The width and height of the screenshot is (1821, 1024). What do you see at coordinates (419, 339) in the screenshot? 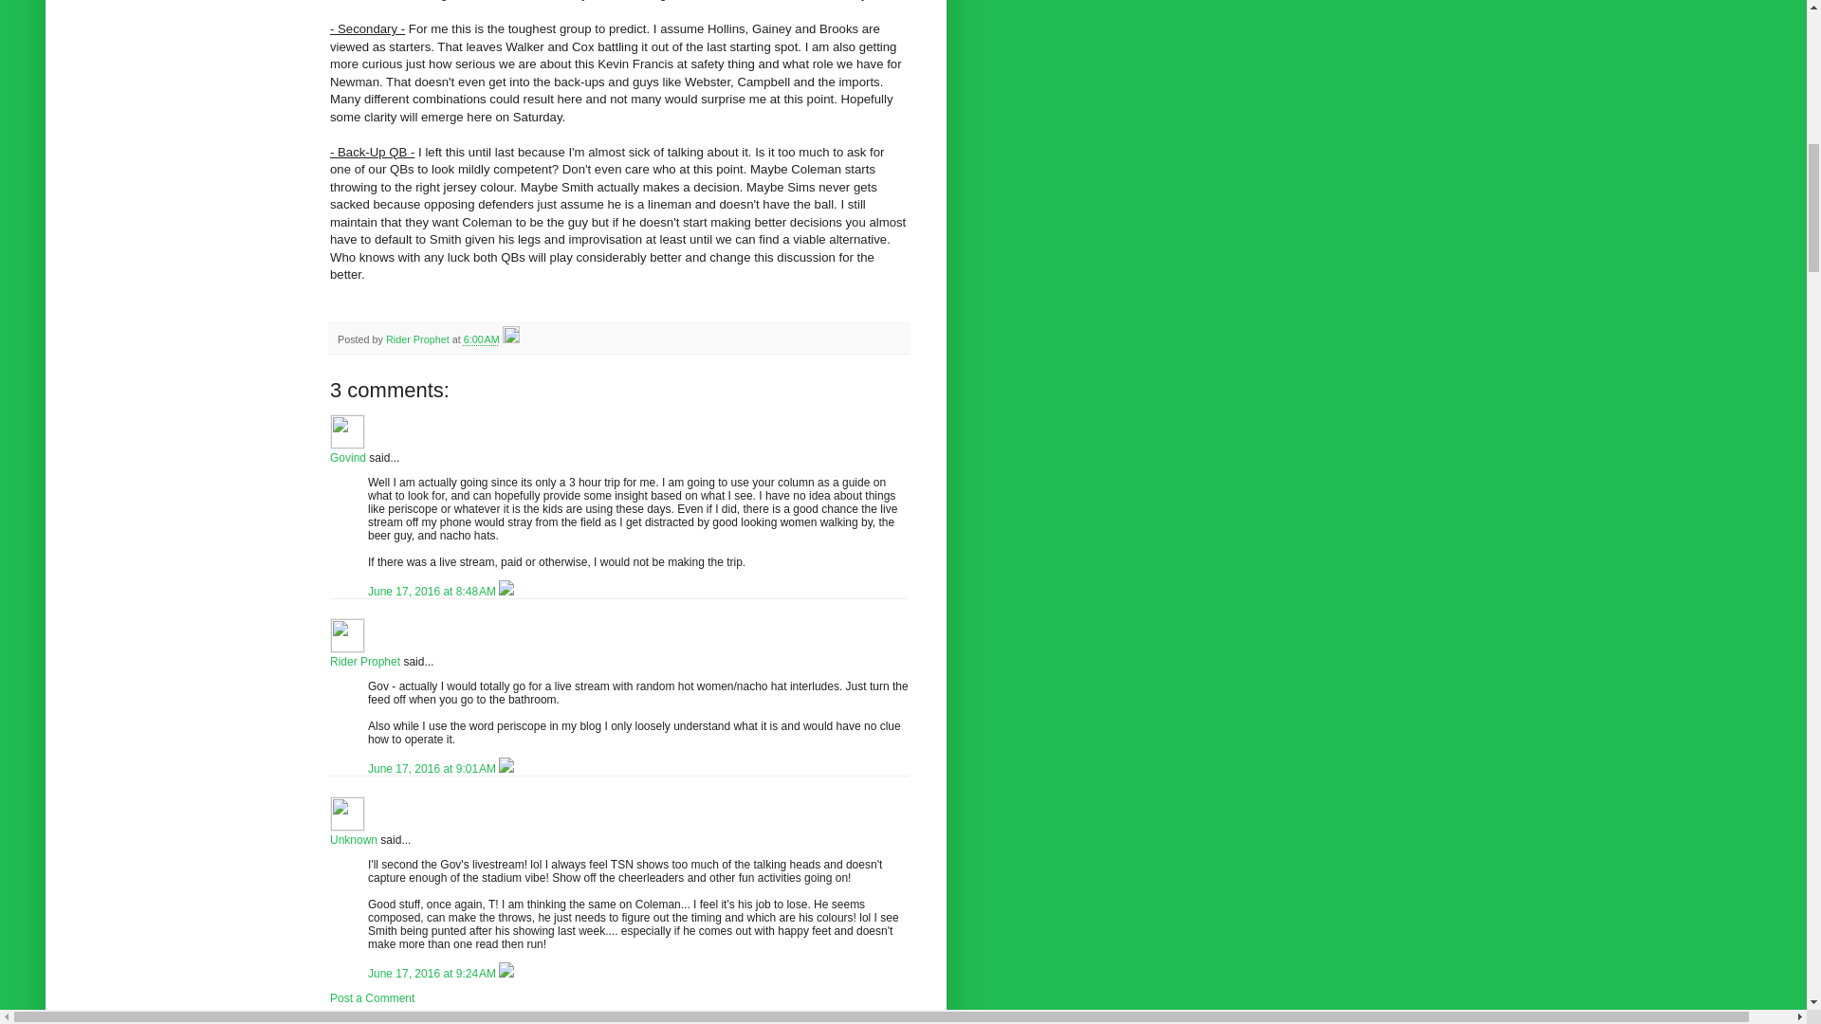
I see `author profile` at bounding box center [419, 339].